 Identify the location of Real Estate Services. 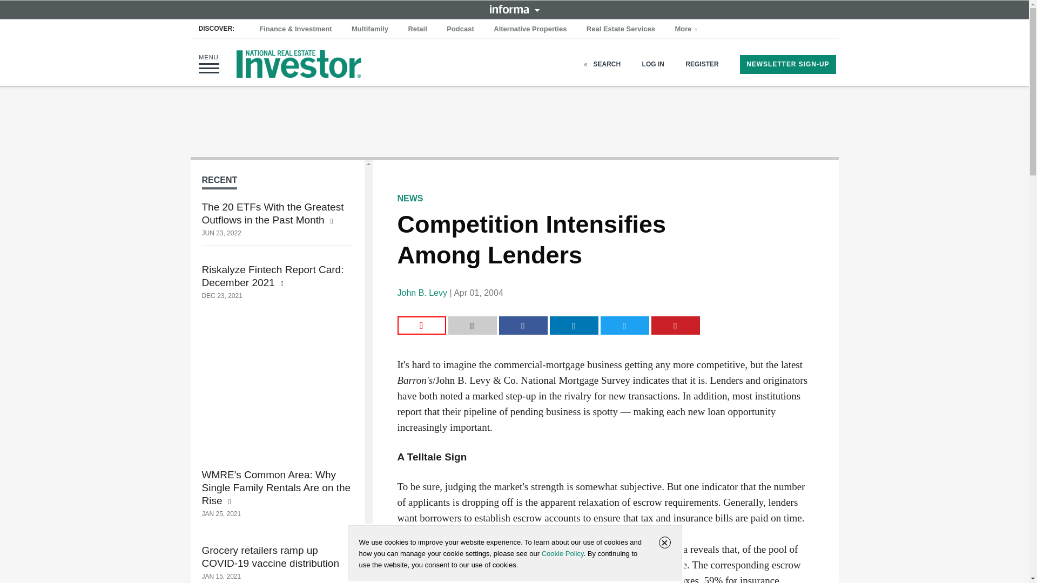
(621, 29).